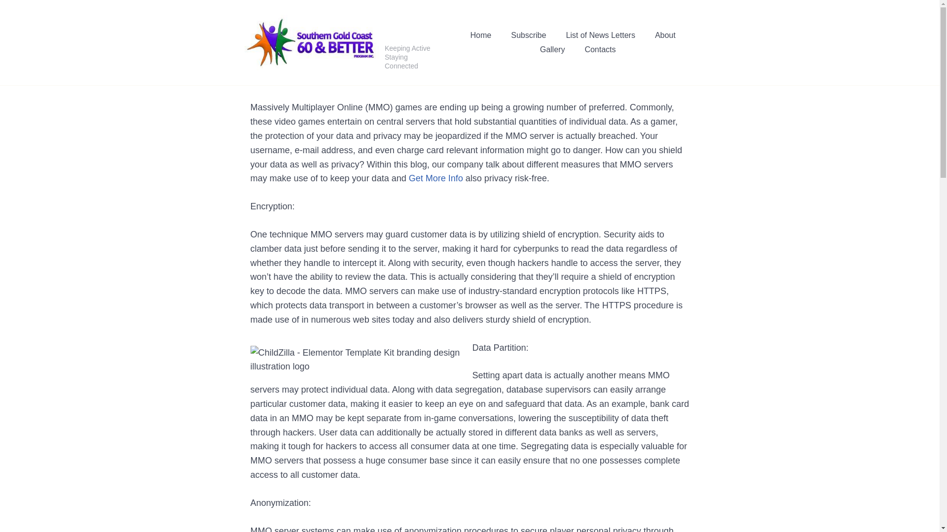  What do you see at coordinates (552, 50) in the screenshot?
I see `Gallery` at bounding box center [552, 50].